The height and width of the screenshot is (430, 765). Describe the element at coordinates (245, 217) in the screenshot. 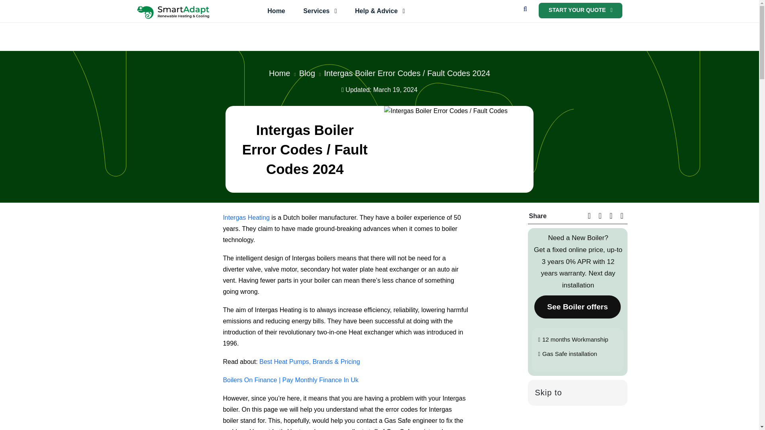

I see `Intergas Heating` at that location.